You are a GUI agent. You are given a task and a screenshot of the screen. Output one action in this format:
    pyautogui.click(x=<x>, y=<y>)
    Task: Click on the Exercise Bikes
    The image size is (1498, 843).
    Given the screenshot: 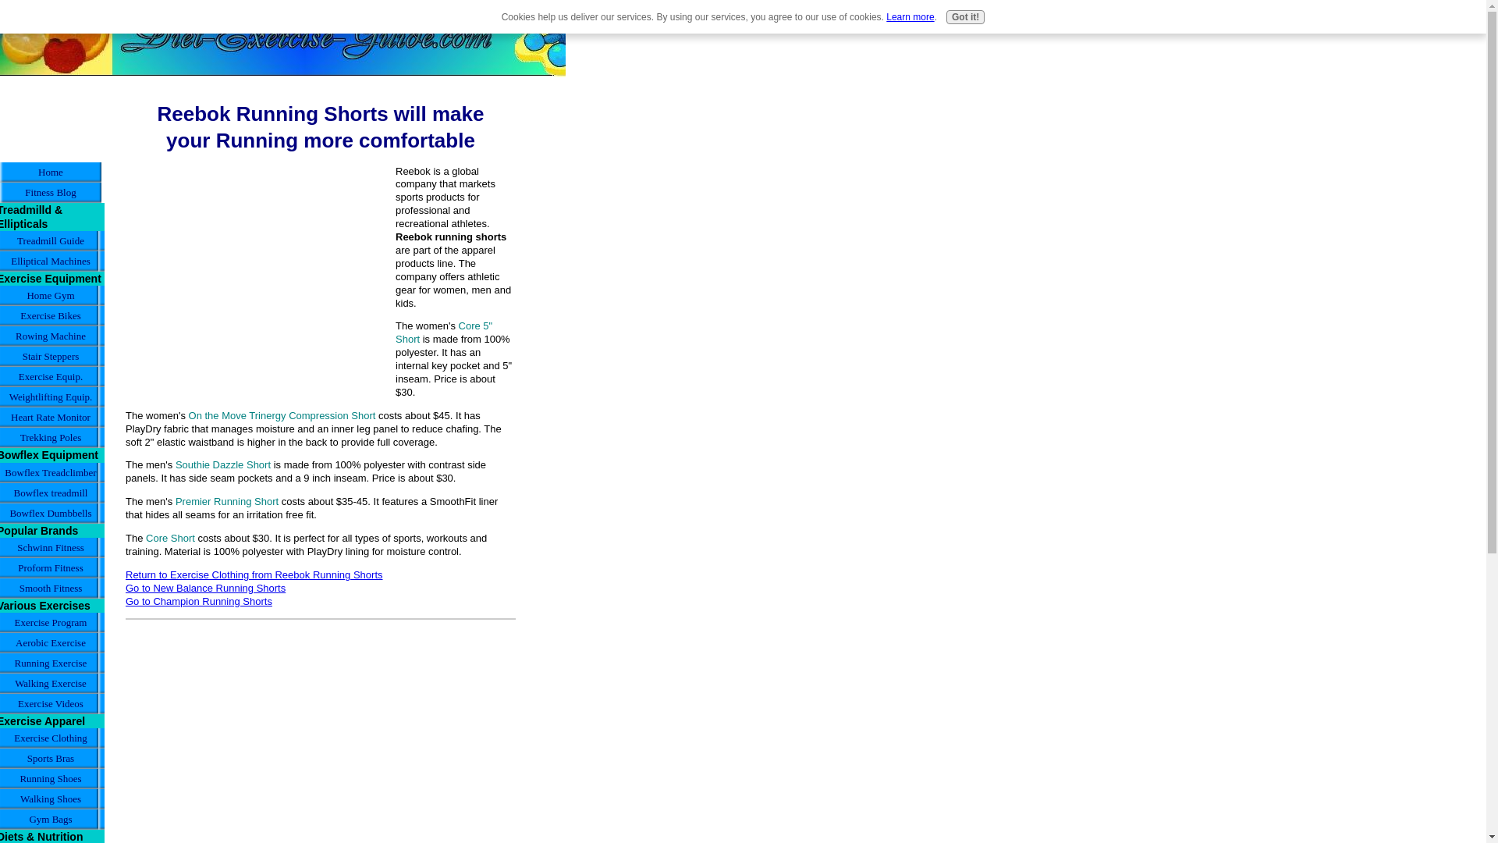 What is the action you would take?
    pyautogui.click(x=52, y=315)
    